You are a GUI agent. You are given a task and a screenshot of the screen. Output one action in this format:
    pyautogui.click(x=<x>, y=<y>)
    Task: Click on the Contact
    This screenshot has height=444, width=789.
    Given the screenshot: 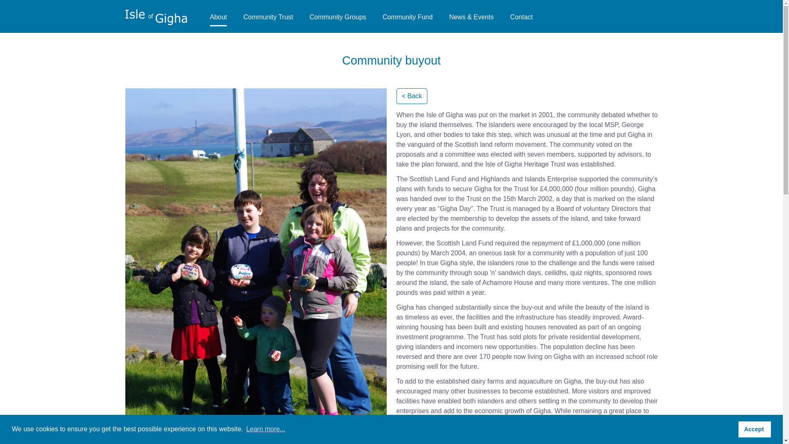 What is the action you would take?
    pyautogui.click(x=521, y=17)
    